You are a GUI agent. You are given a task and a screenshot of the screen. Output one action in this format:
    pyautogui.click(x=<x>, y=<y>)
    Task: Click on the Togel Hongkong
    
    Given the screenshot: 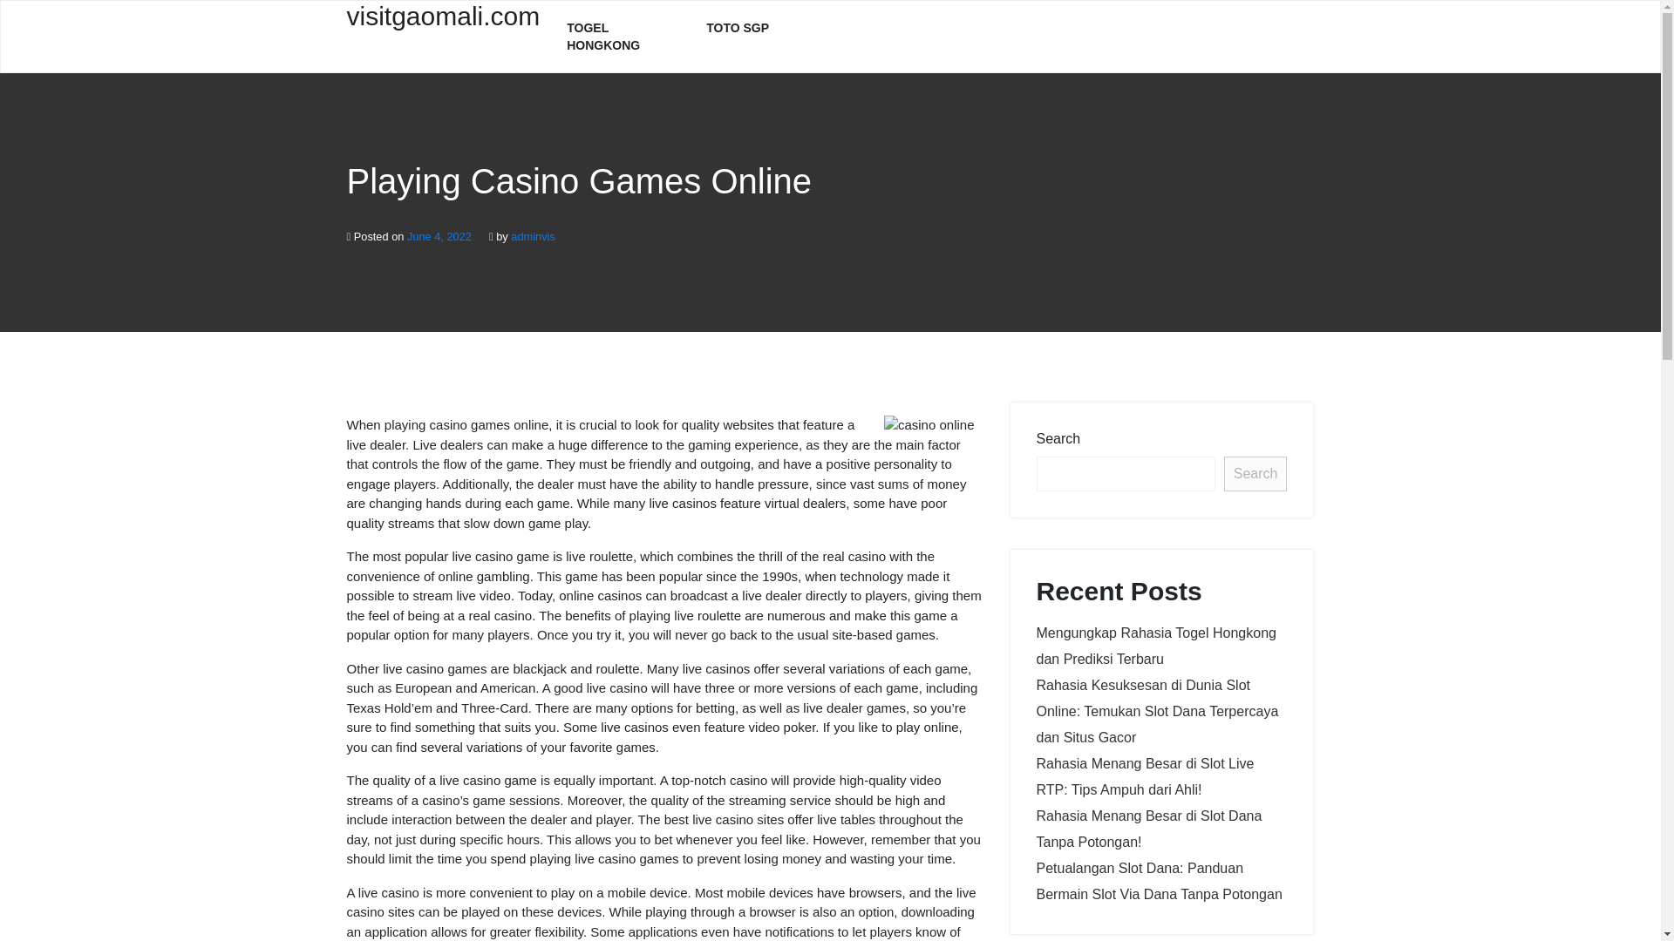 What is the action you would take?
    pyautogui.click(x=623, y=37)
    